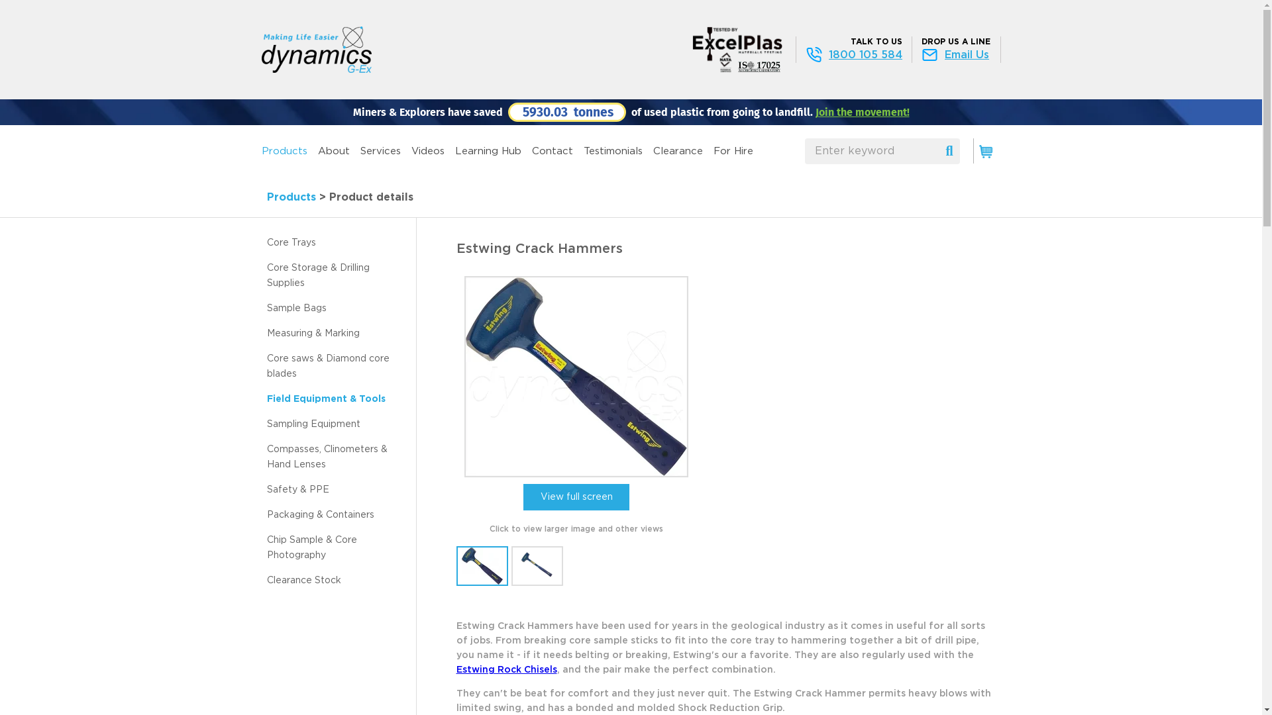 The height and width of the screenshot is (715, 1272). What do you see at coordinates (297, 490) in the screenshot?
I see `Safety & PPE` at bounding box center [297, 490].